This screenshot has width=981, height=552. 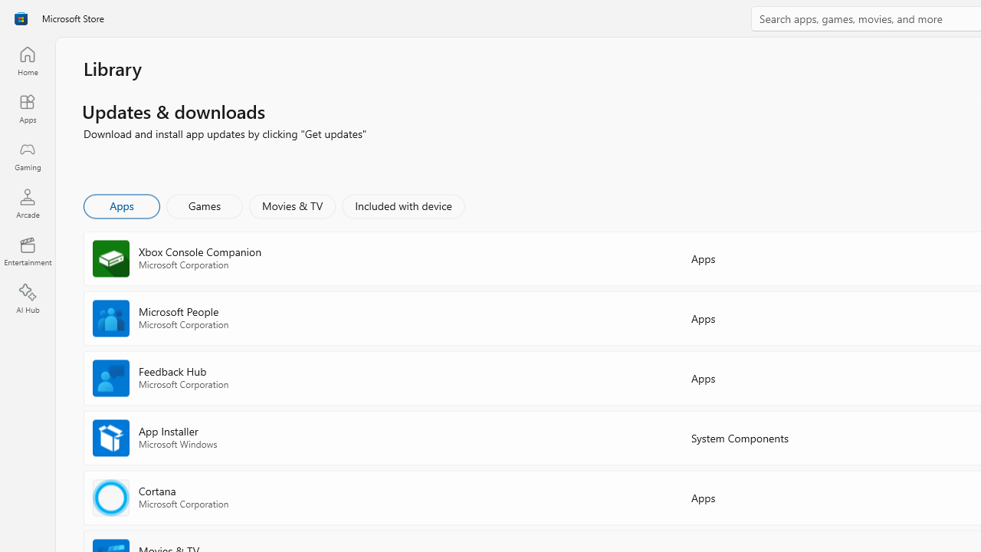 What do you see at coordinates (402, 205) in the screenshot?
I see `Included with device` at bounding box center [402, 205].